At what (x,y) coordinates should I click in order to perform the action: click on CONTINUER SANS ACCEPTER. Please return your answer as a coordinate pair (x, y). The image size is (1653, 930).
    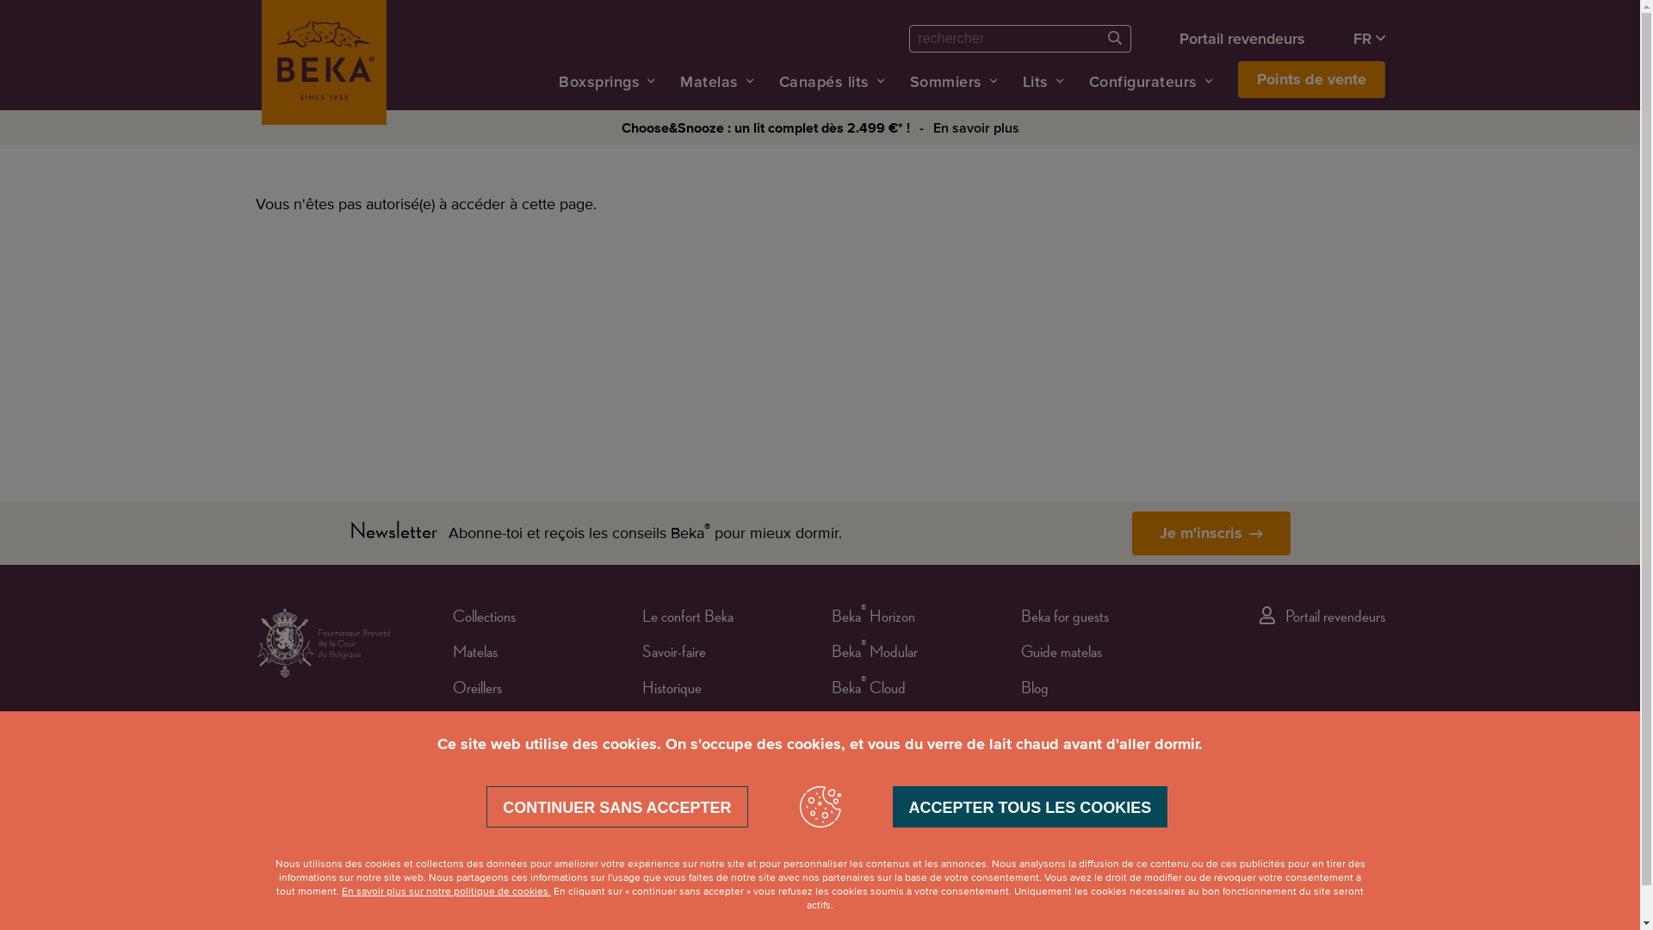
    Looking at the image, I should click on (616, 807).